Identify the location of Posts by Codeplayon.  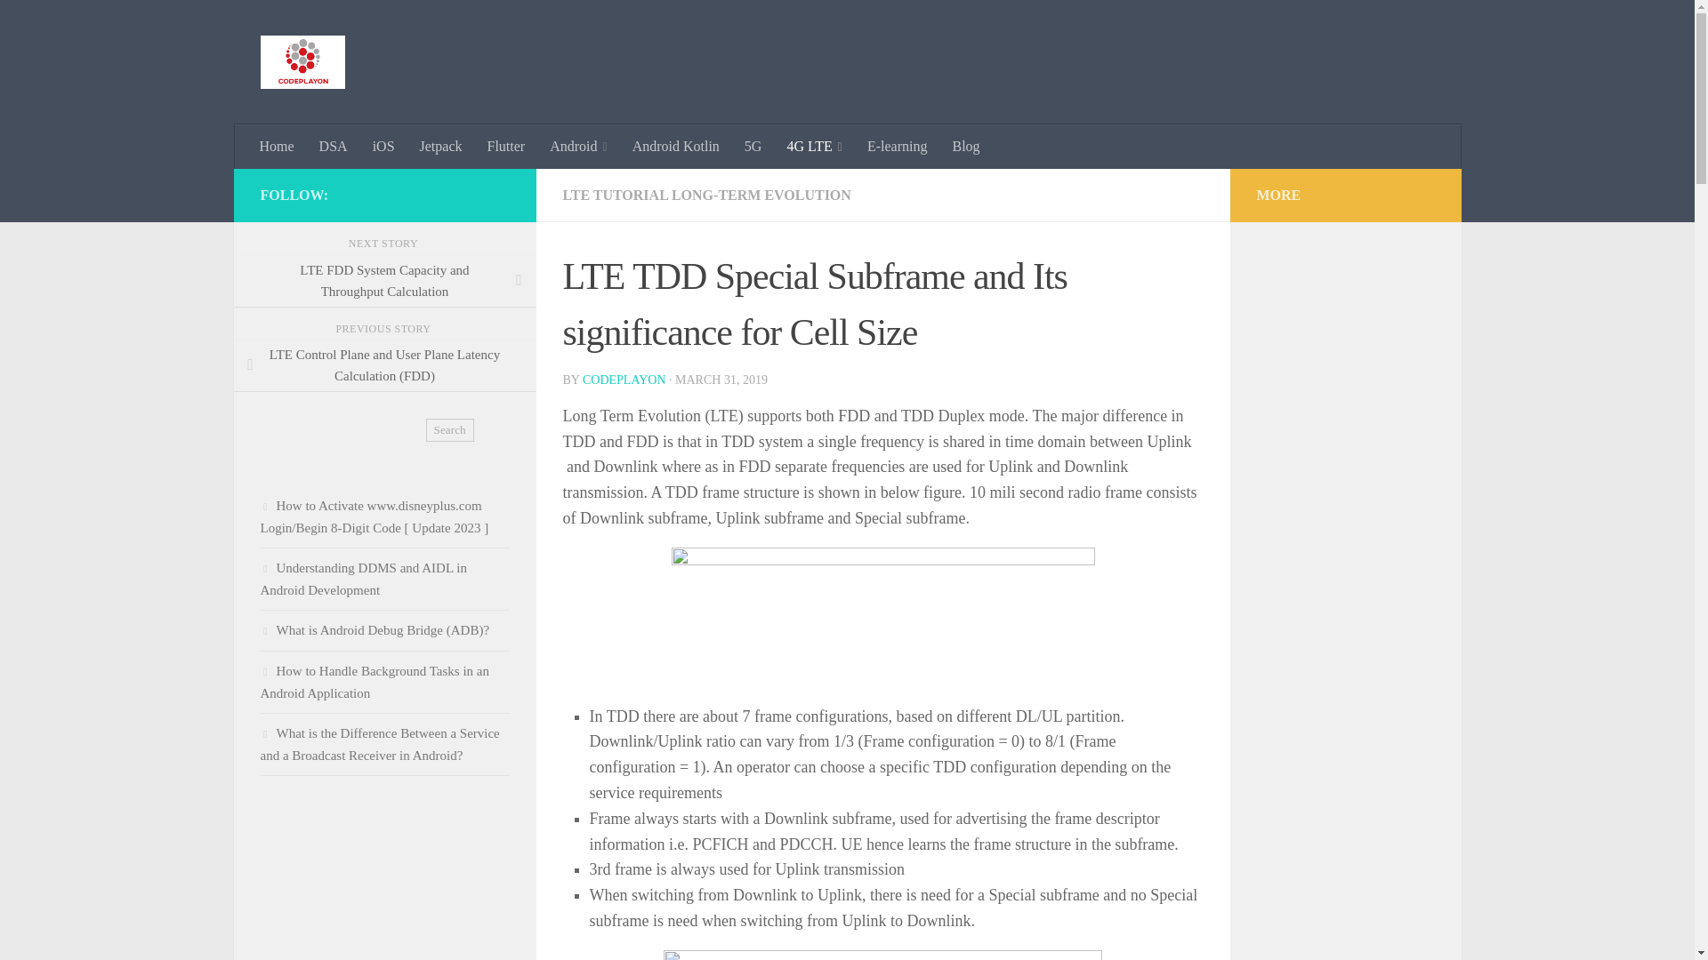
(624, 380).